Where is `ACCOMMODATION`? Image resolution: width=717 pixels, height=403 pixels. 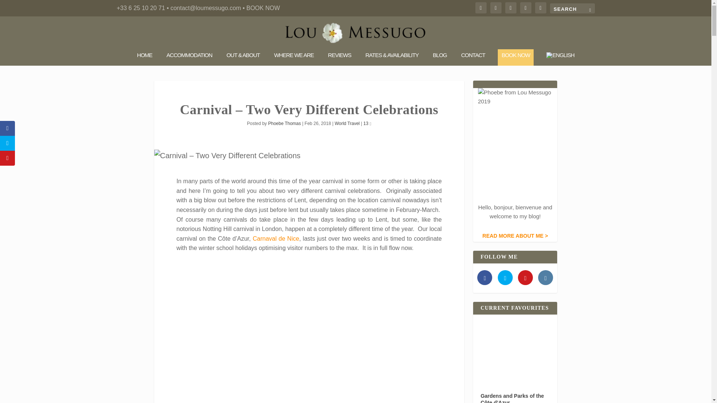
ACCOMMODATION is located at coordinates (189, 57).